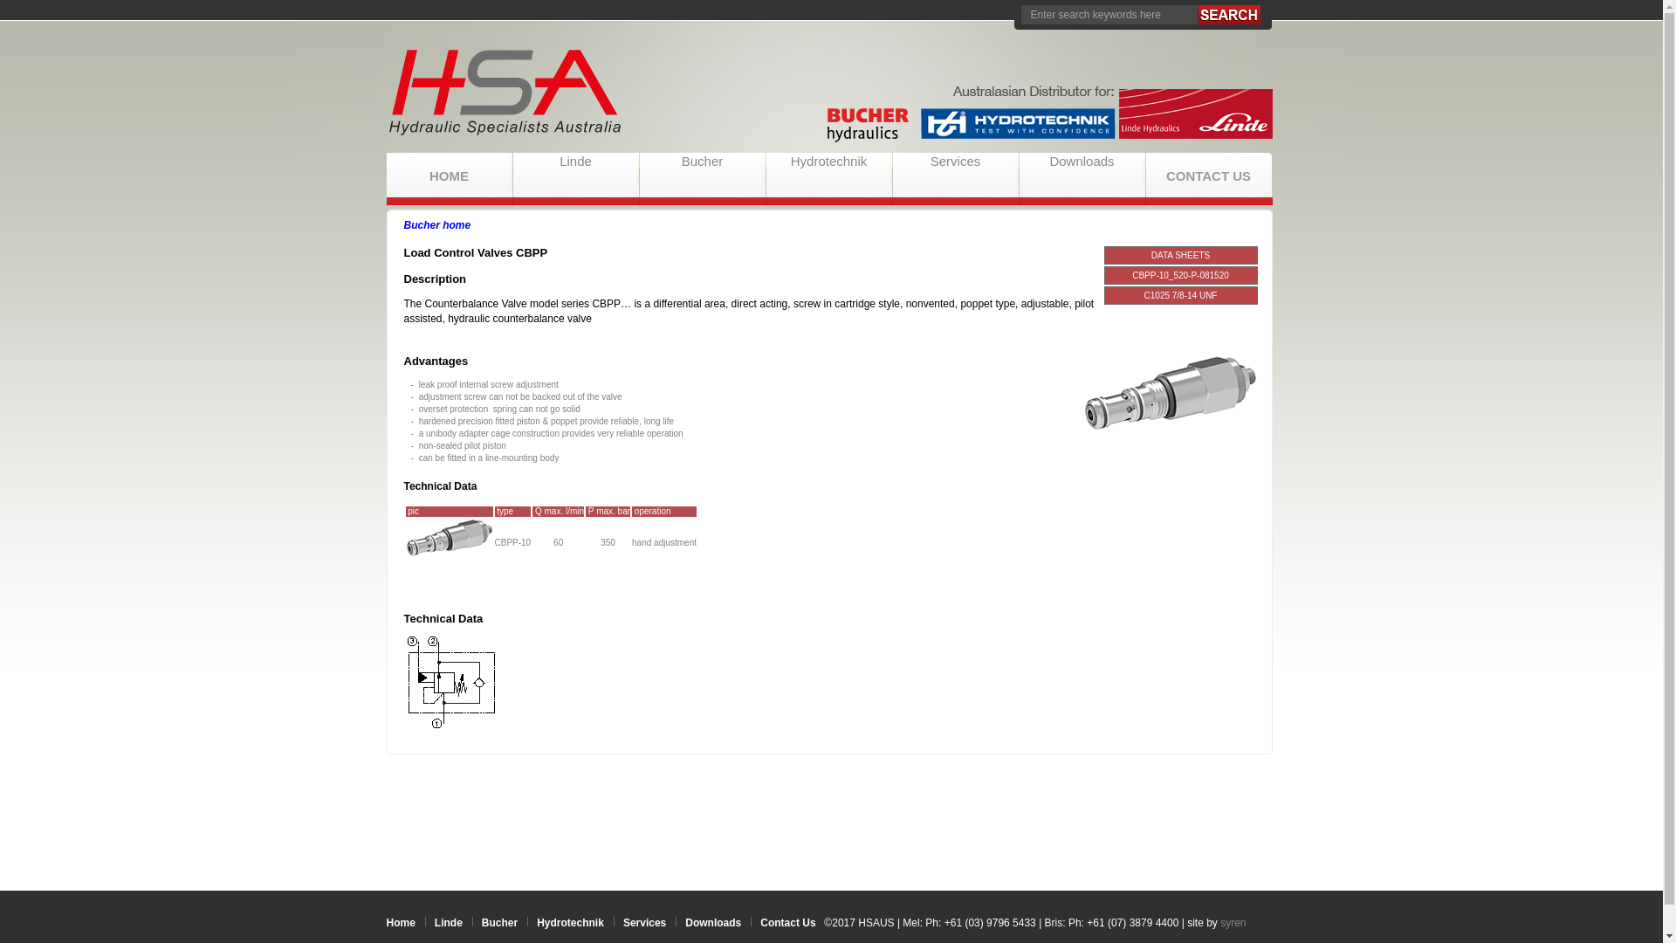  What do you see at coordinates (956, 161) in the screenshot?
I see `Services` at bounding box center [956, 161].